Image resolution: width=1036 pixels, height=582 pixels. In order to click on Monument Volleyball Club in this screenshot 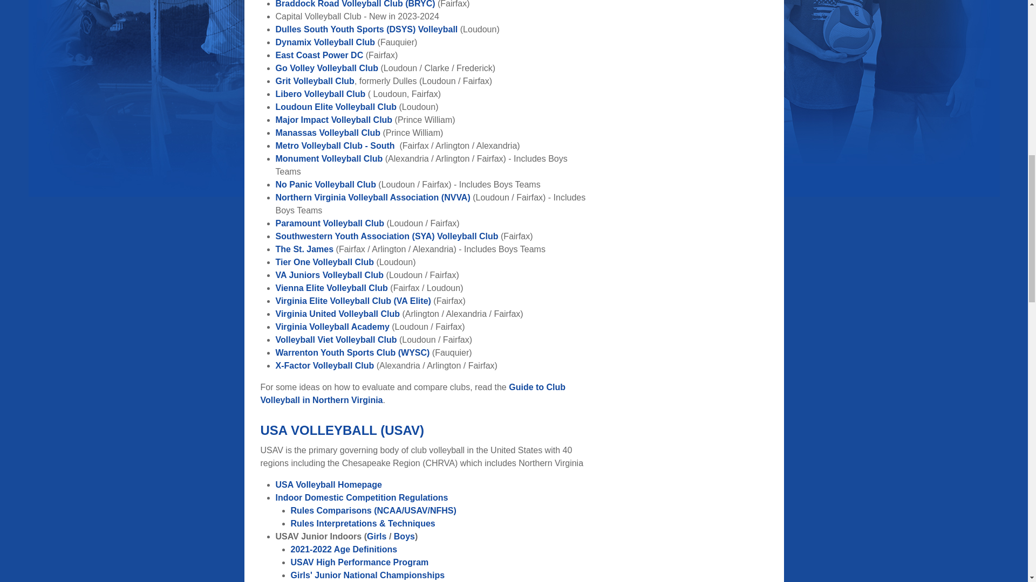, I will do `click(329, 158)`.